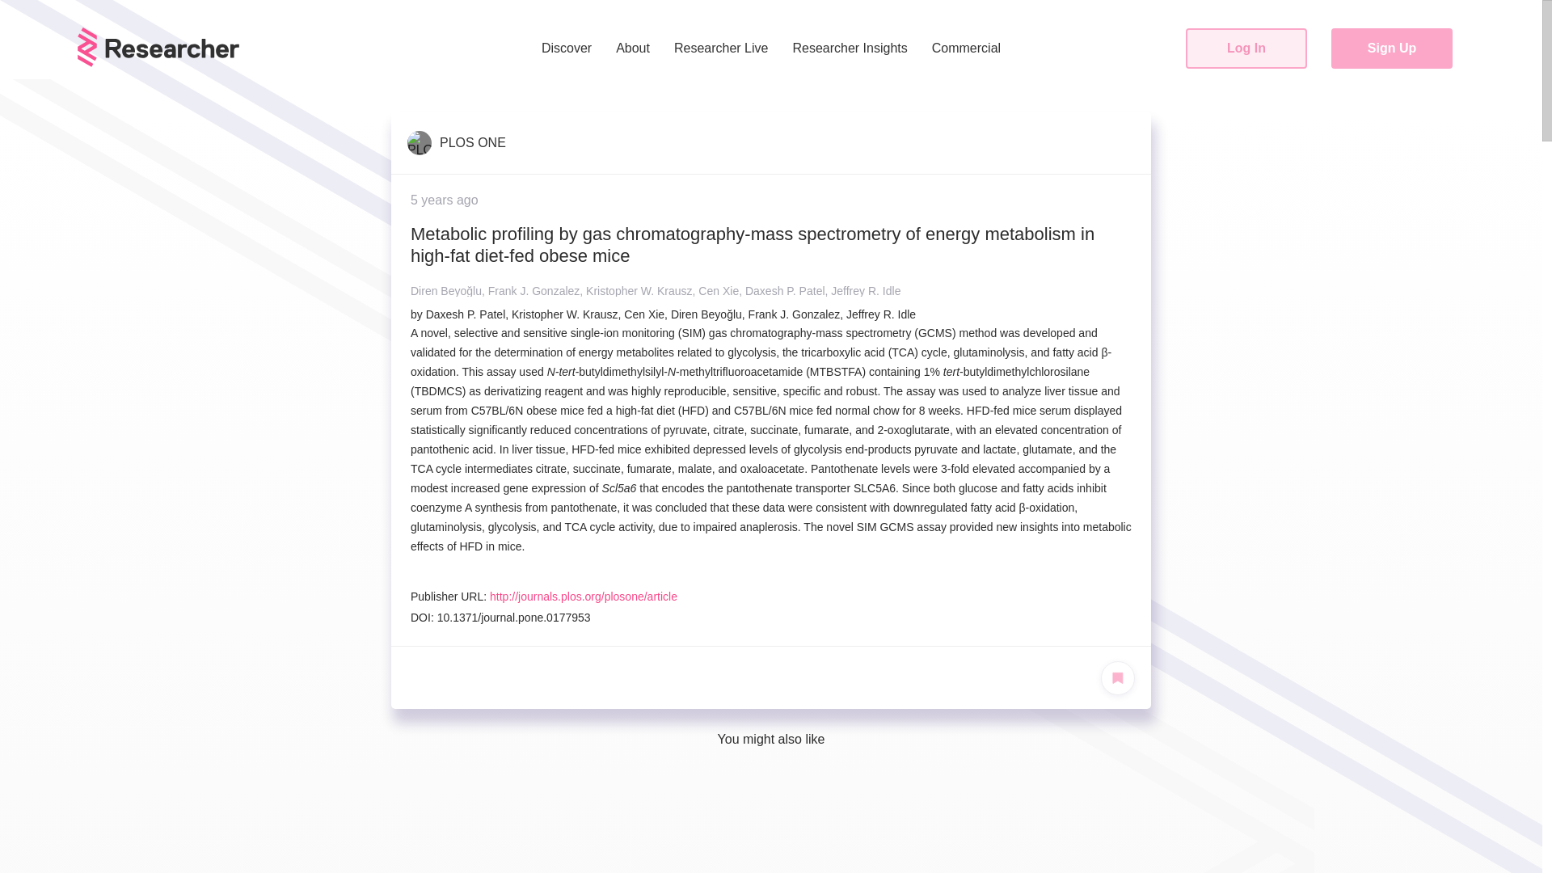 The image size is (1552, 873). What do you see at coordinates (567, 48) in the screenshot?
I see `Discover` at bounding box center [567, 48].